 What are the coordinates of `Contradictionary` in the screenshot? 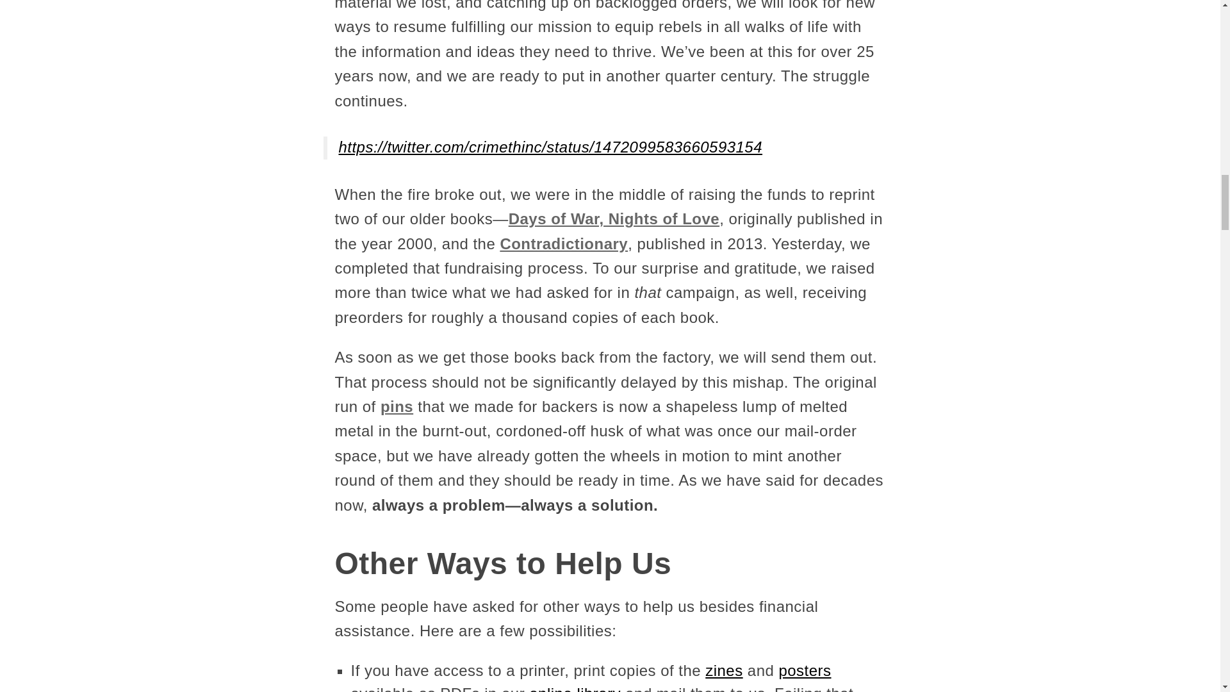 It's located at (563, 243).